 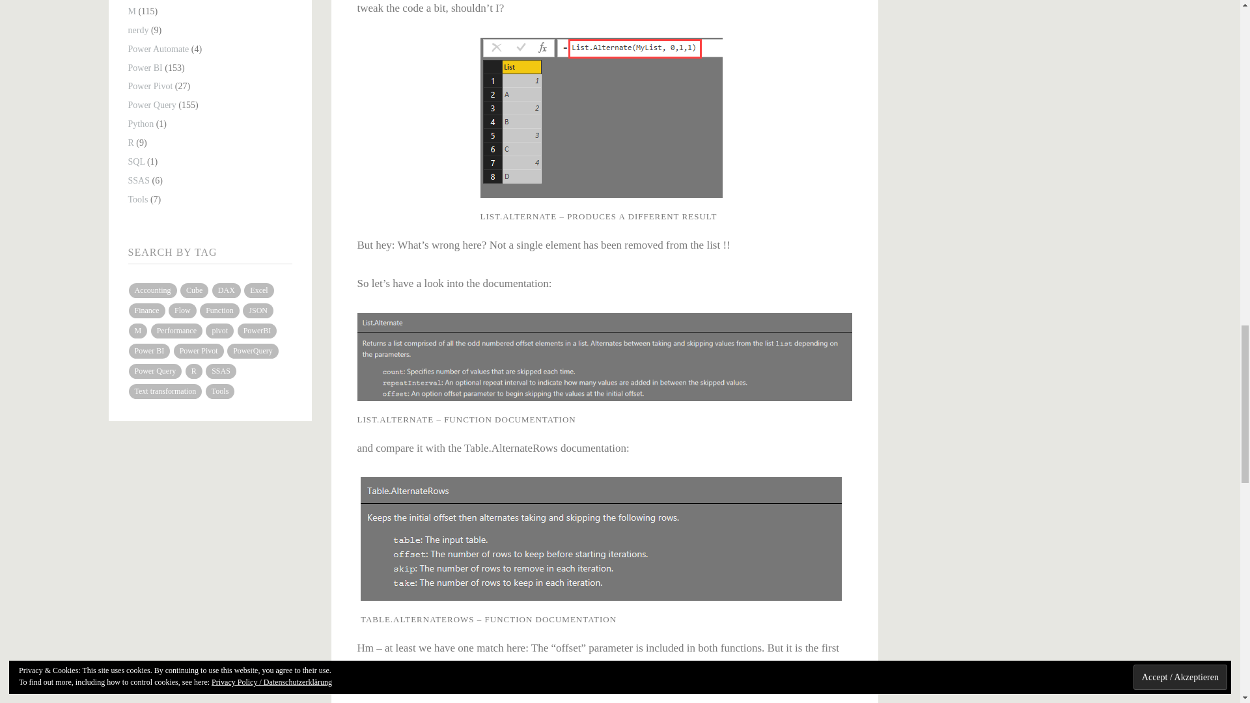 What do you see at coordinates (150, 86) in the screenshot?
I see `Power Pivot` at bounding box center [150, 86].